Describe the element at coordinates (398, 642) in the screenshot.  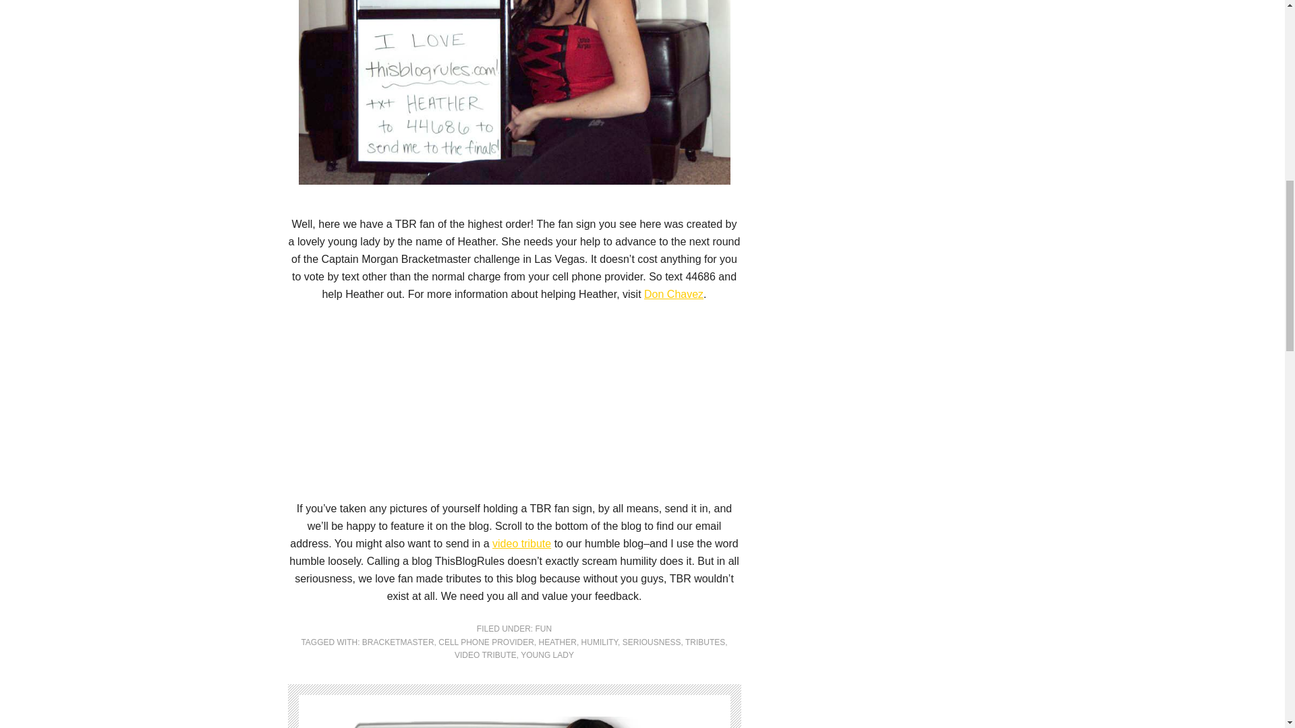
I see `BRACKETMASTER` at that location.